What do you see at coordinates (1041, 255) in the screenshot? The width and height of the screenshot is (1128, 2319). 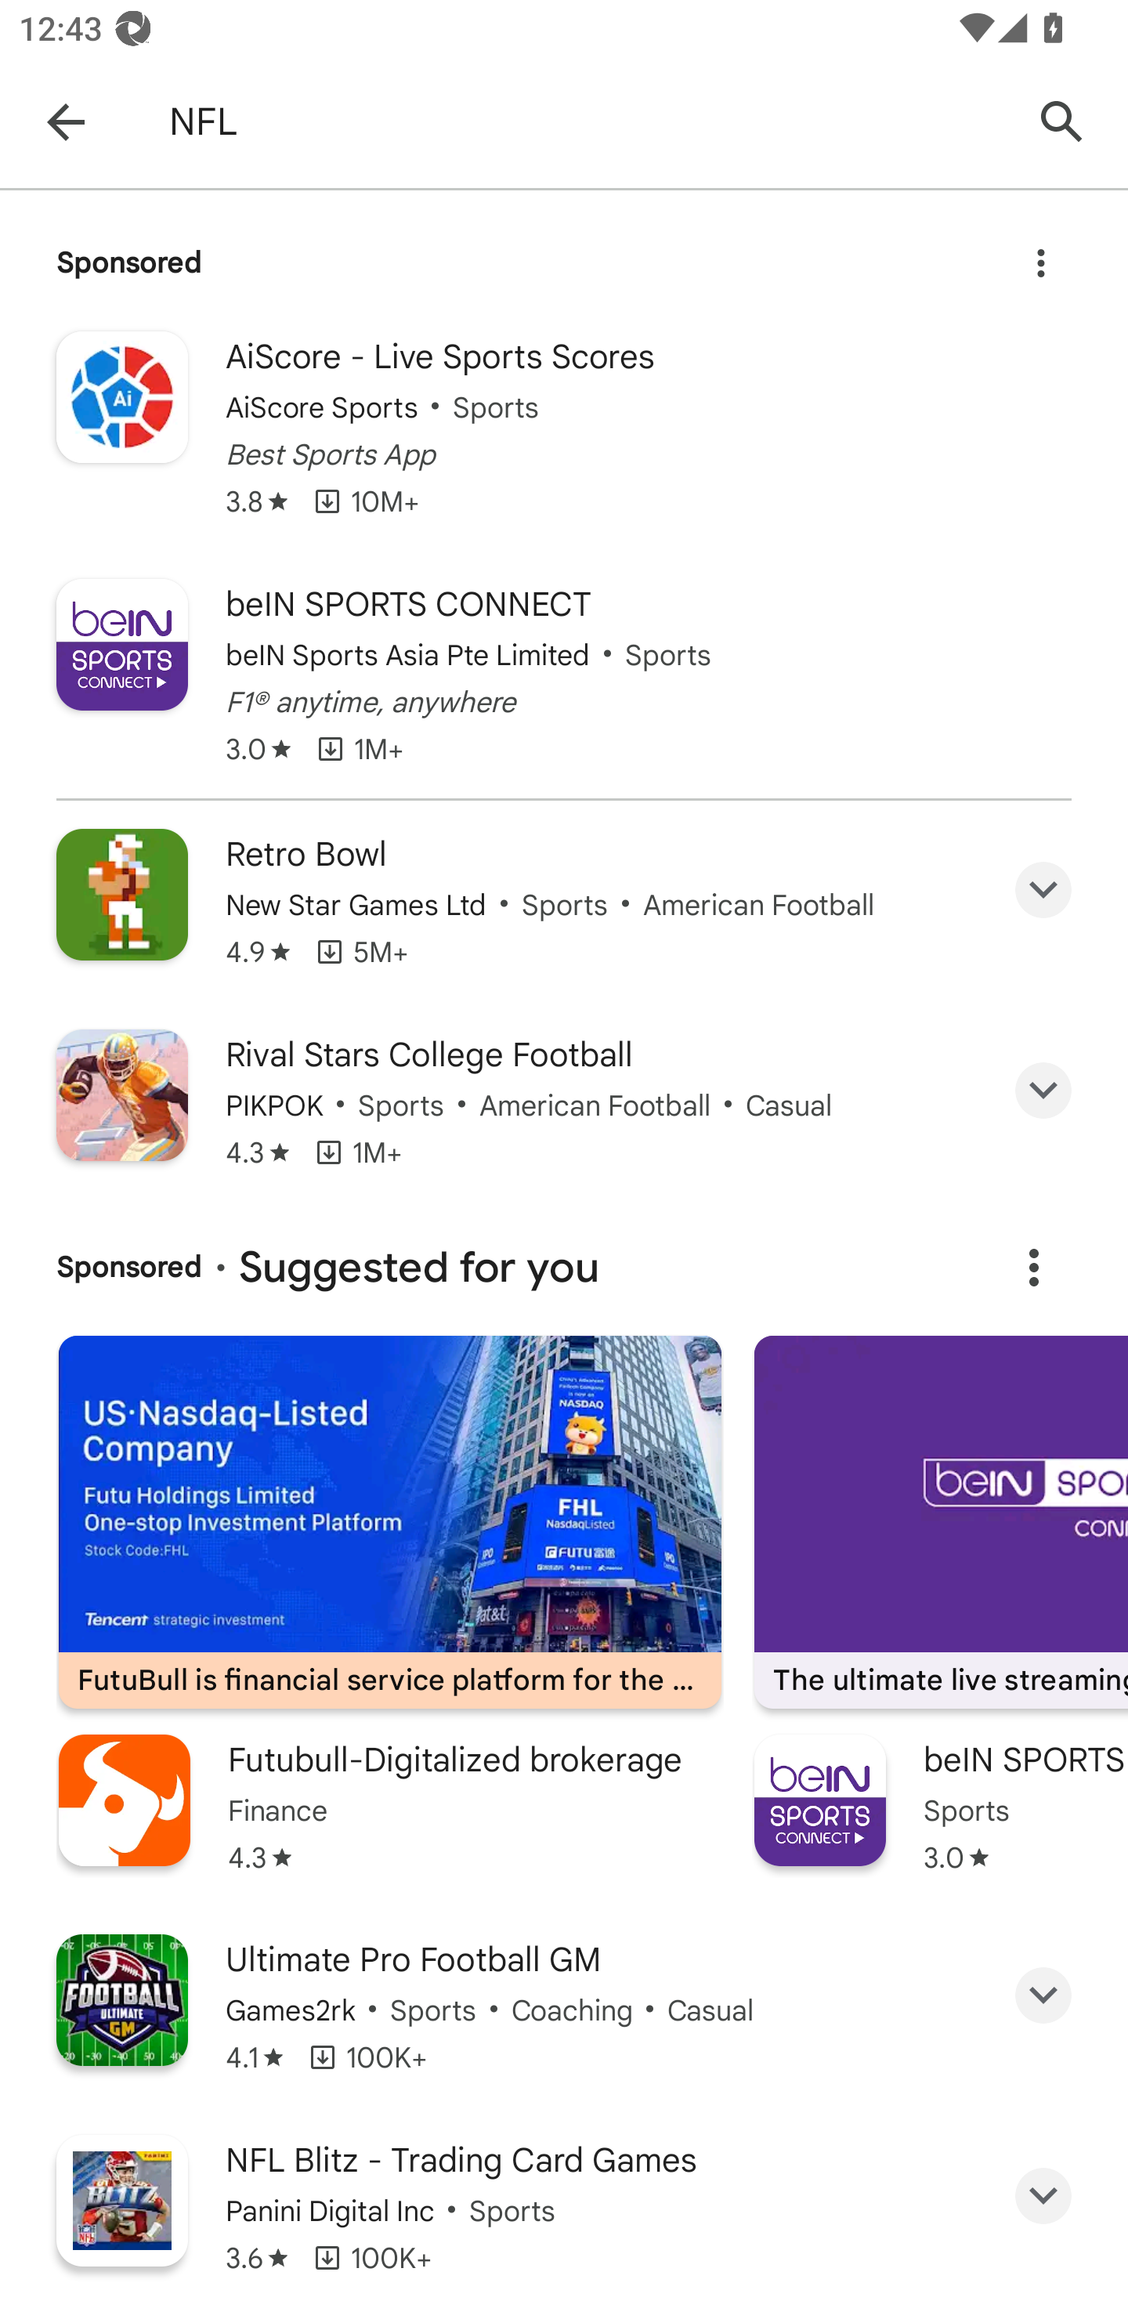 I see `About this ad` at bounding box center [1041, 255].